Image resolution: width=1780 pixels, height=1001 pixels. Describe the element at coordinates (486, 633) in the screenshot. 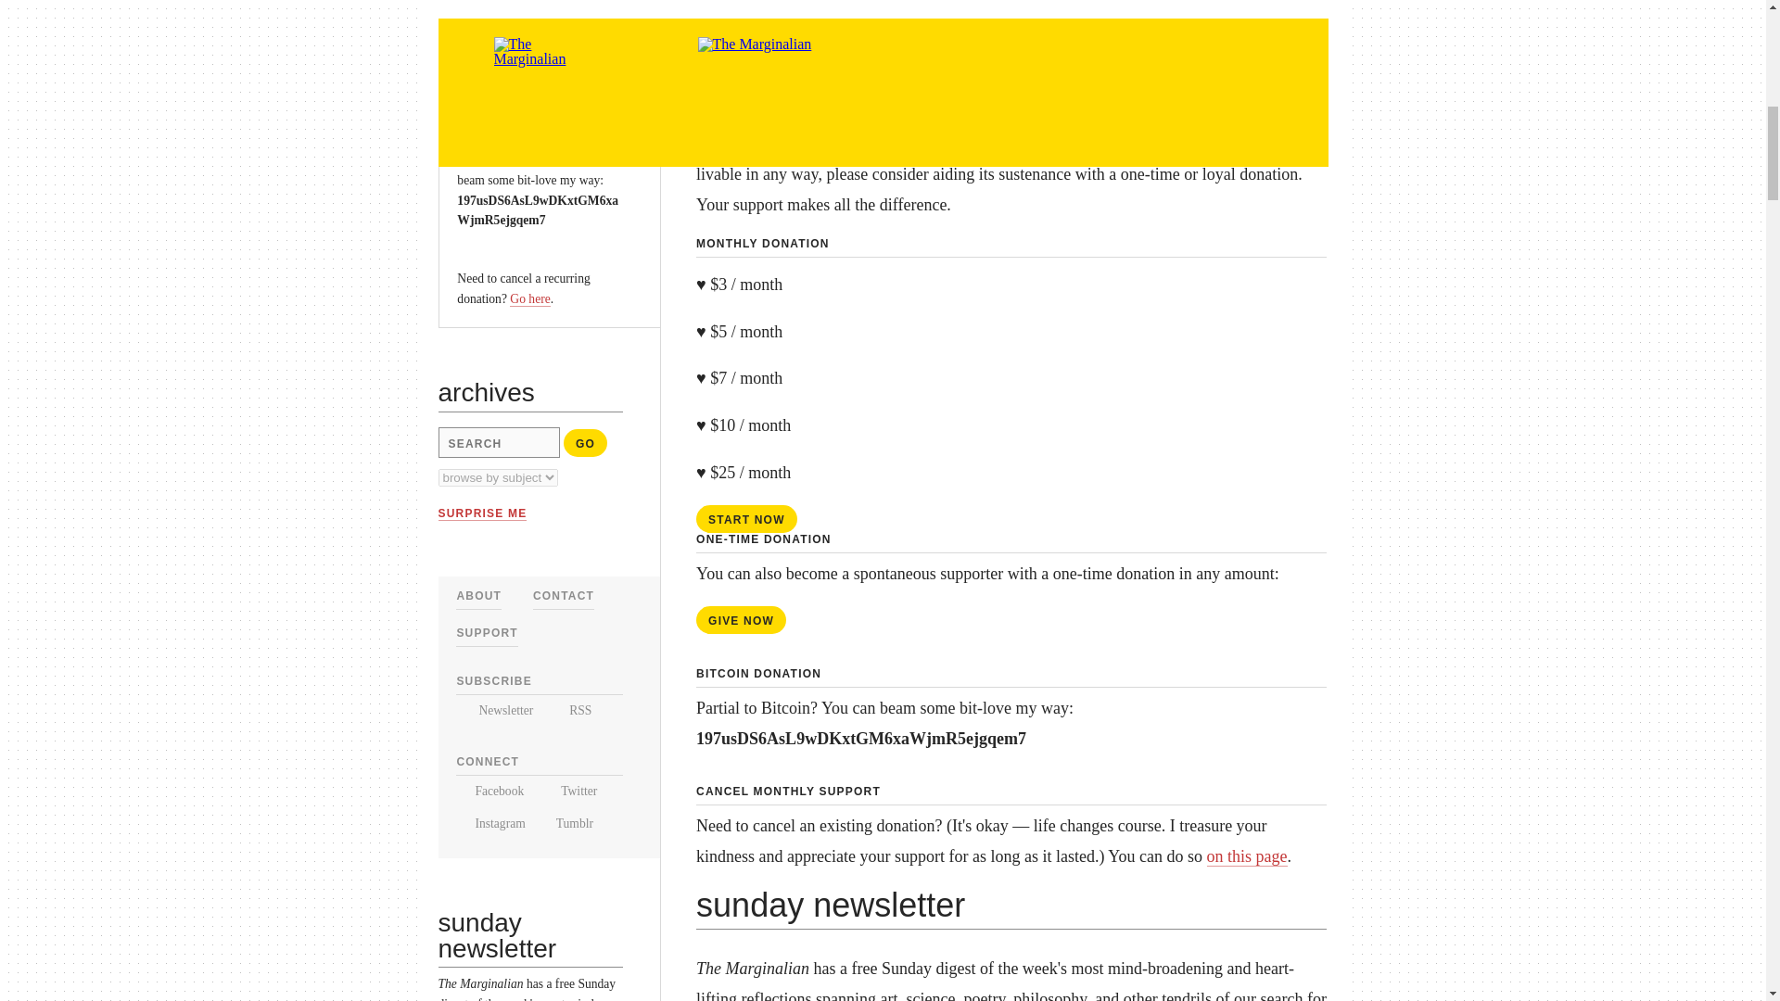

I see `SUPPORT` at that location.